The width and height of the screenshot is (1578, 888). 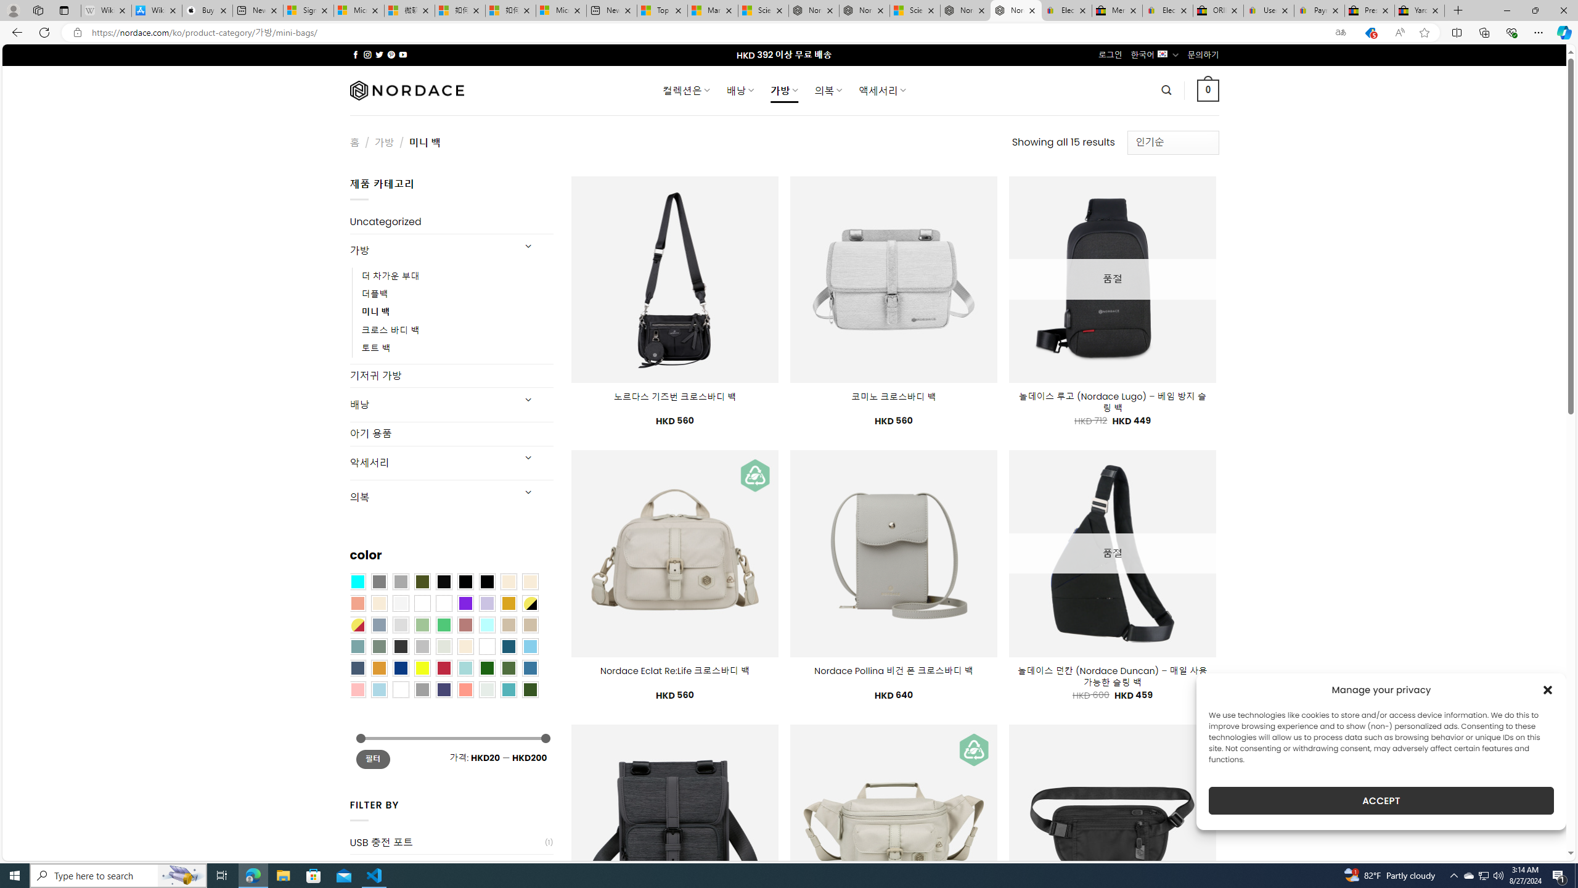 What do you see at coordinates (1269, 10) in the screenshot?
I see `User Privacy Notice | eBay` at bounding box center [1269, 10].